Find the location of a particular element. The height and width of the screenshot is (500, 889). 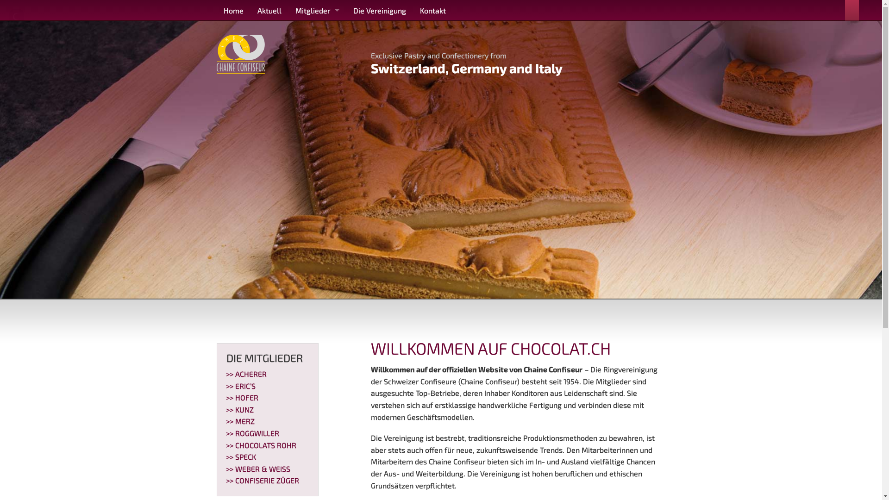

Confiserie Weber & Weiss (D) is located at coordinates (317, 198).